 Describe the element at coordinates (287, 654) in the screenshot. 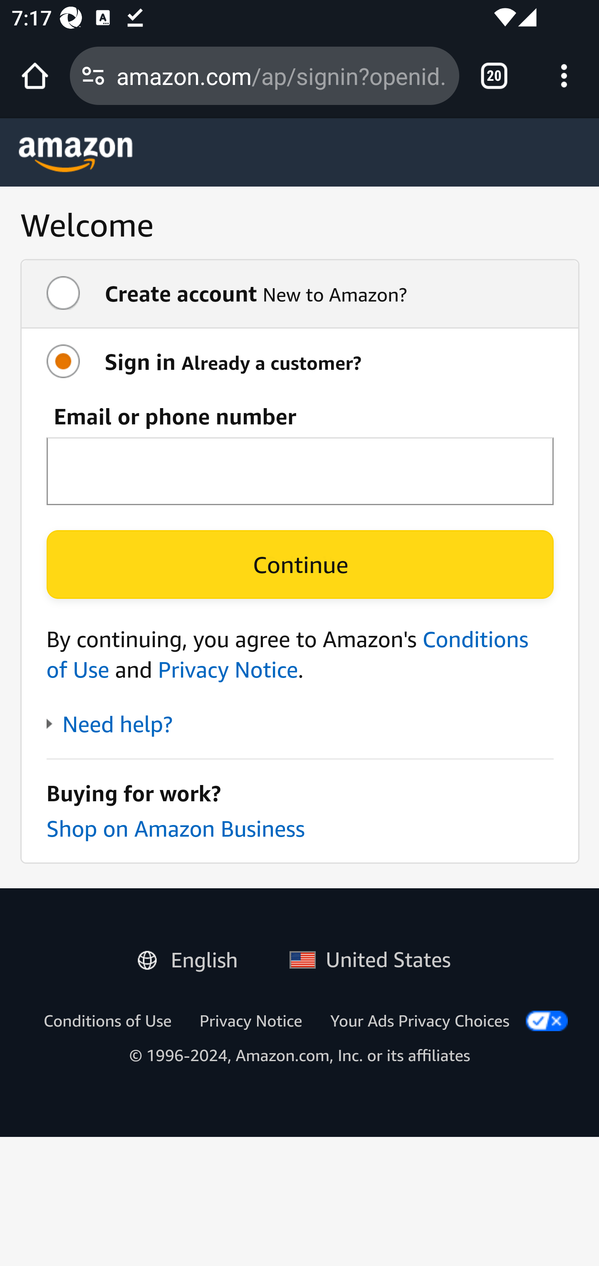

I see `Conditions of Use` at that location.